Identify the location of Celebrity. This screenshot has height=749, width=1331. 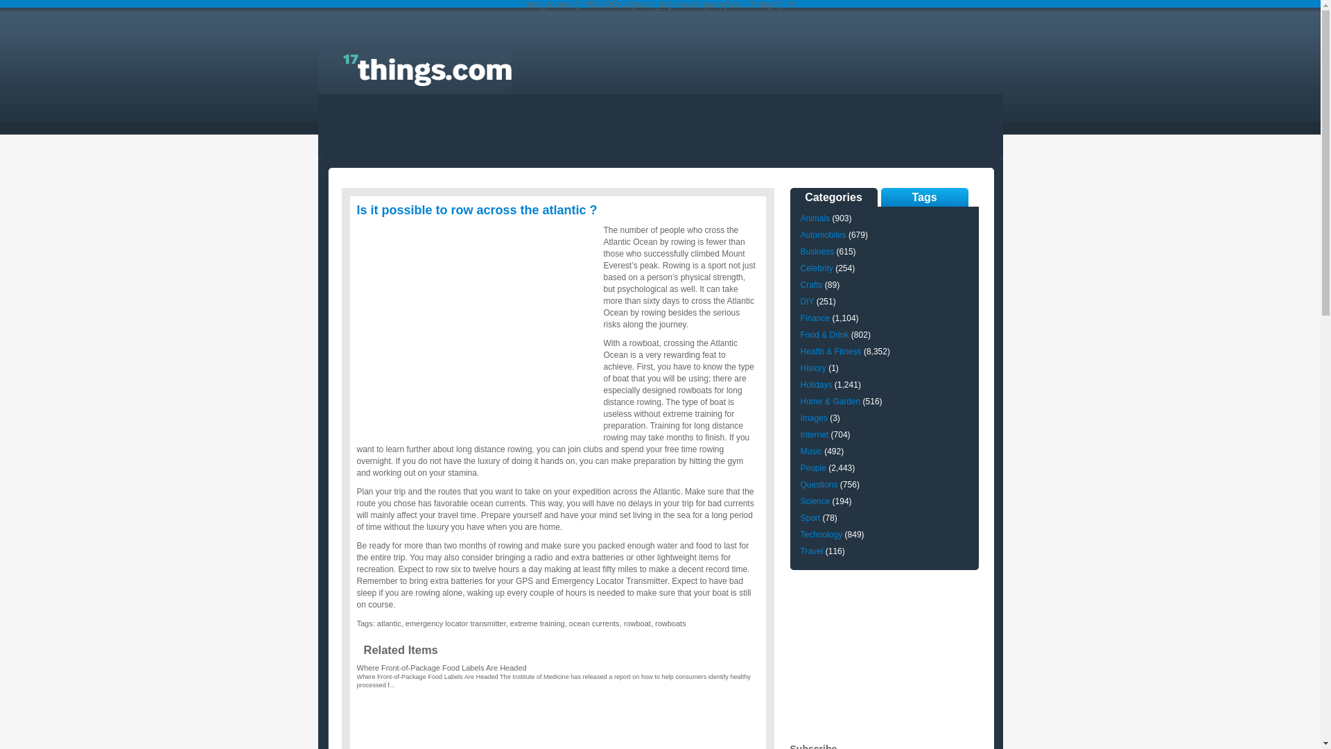
(817, 268).